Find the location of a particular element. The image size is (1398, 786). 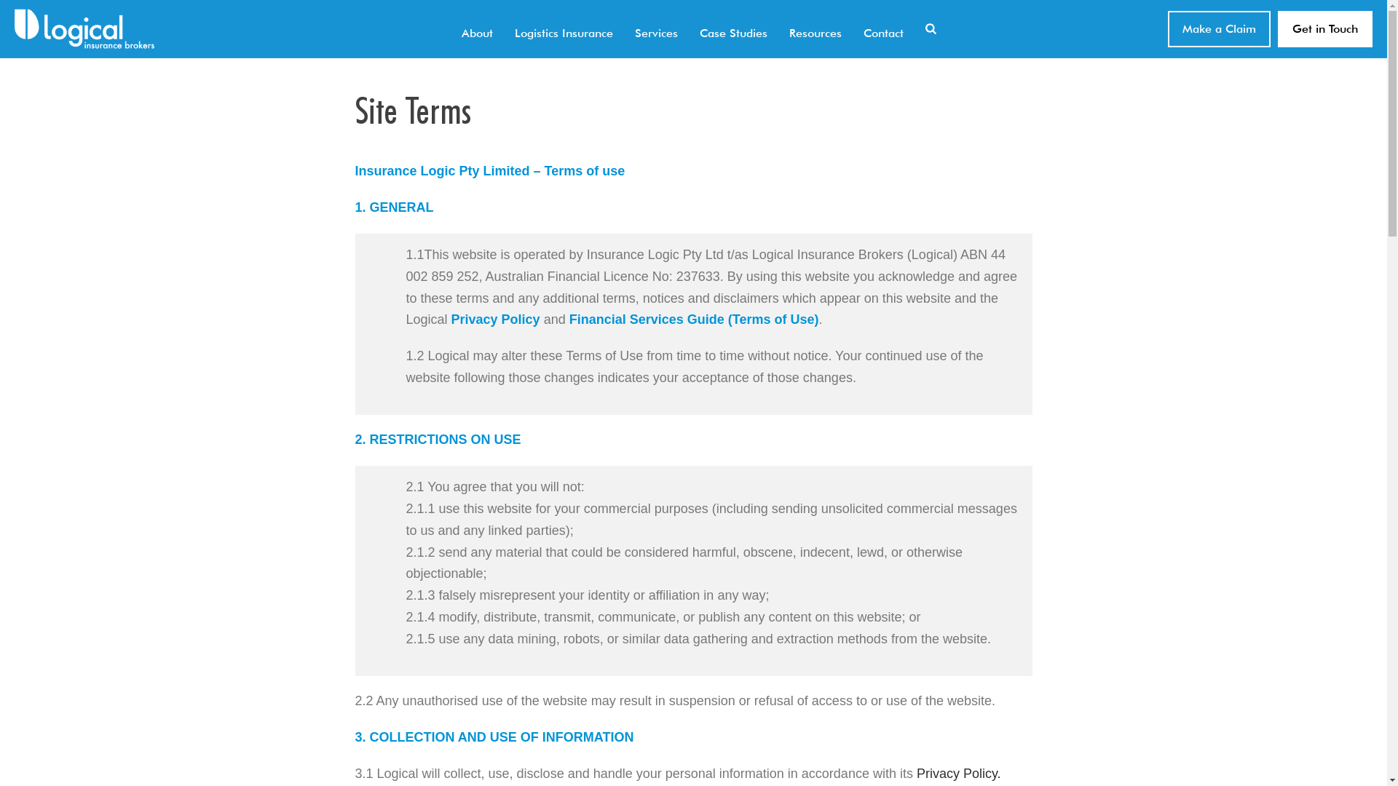

Privacy Policy. is located at coordinates (959, 774).